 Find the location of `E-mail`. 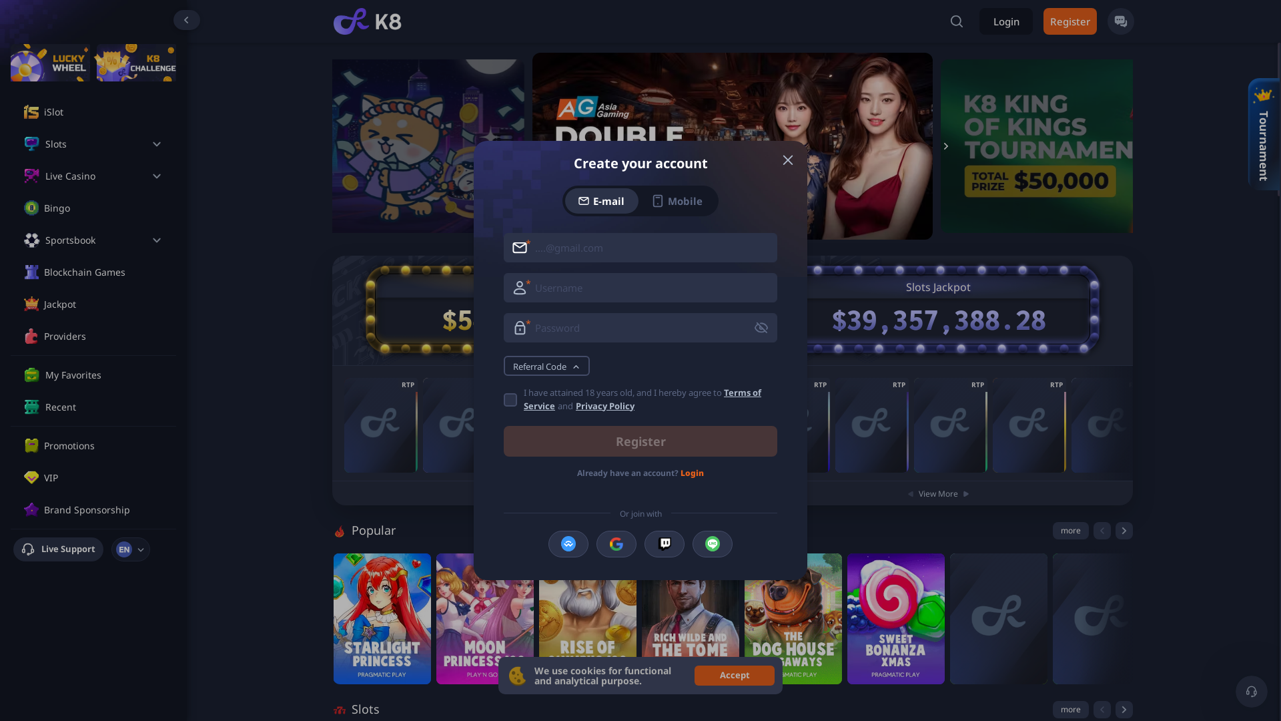

E-mail is located at coordinates (602, 201).